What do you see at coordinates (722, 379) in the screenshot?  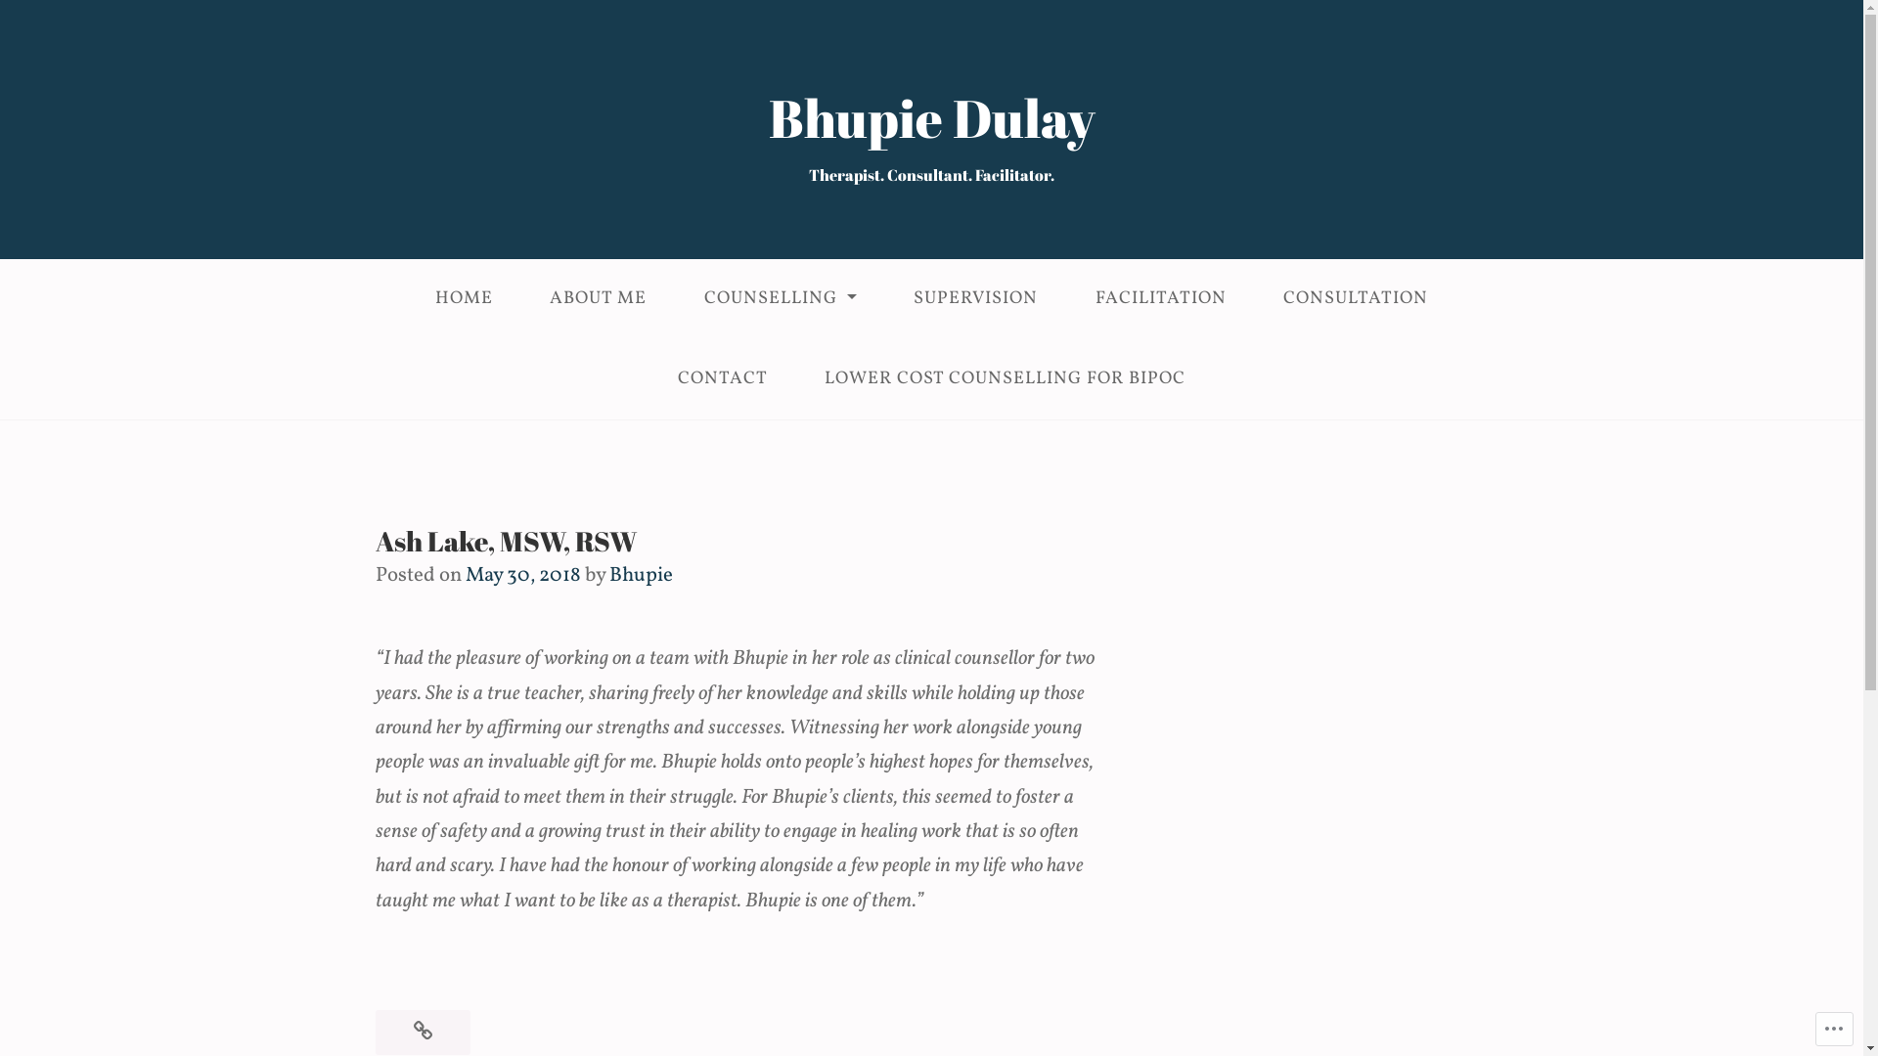 I see `CONTACT` at bounding box center [722, 379].